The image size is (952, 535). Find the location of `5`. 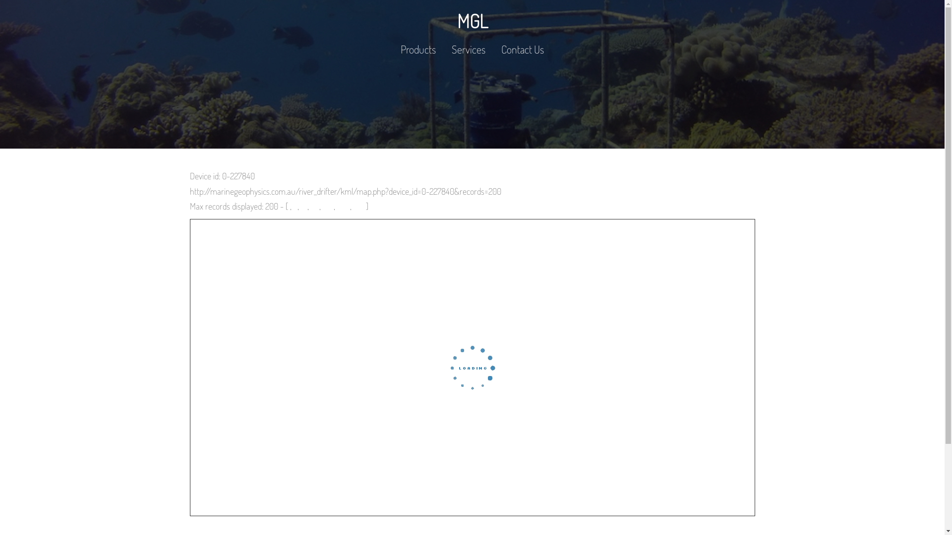

5 is located at coordinates (296, 206).